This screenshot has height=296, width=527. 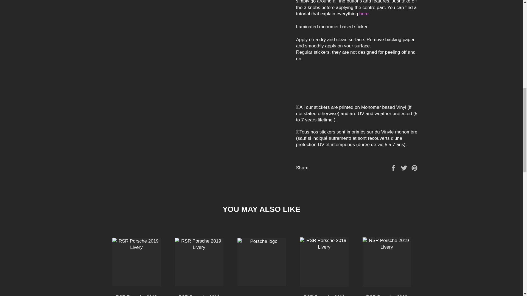 What do you see at coordinates (394, 168) in the screenshot?
I see `Share on Facebook` at bounding box center [394, 168].